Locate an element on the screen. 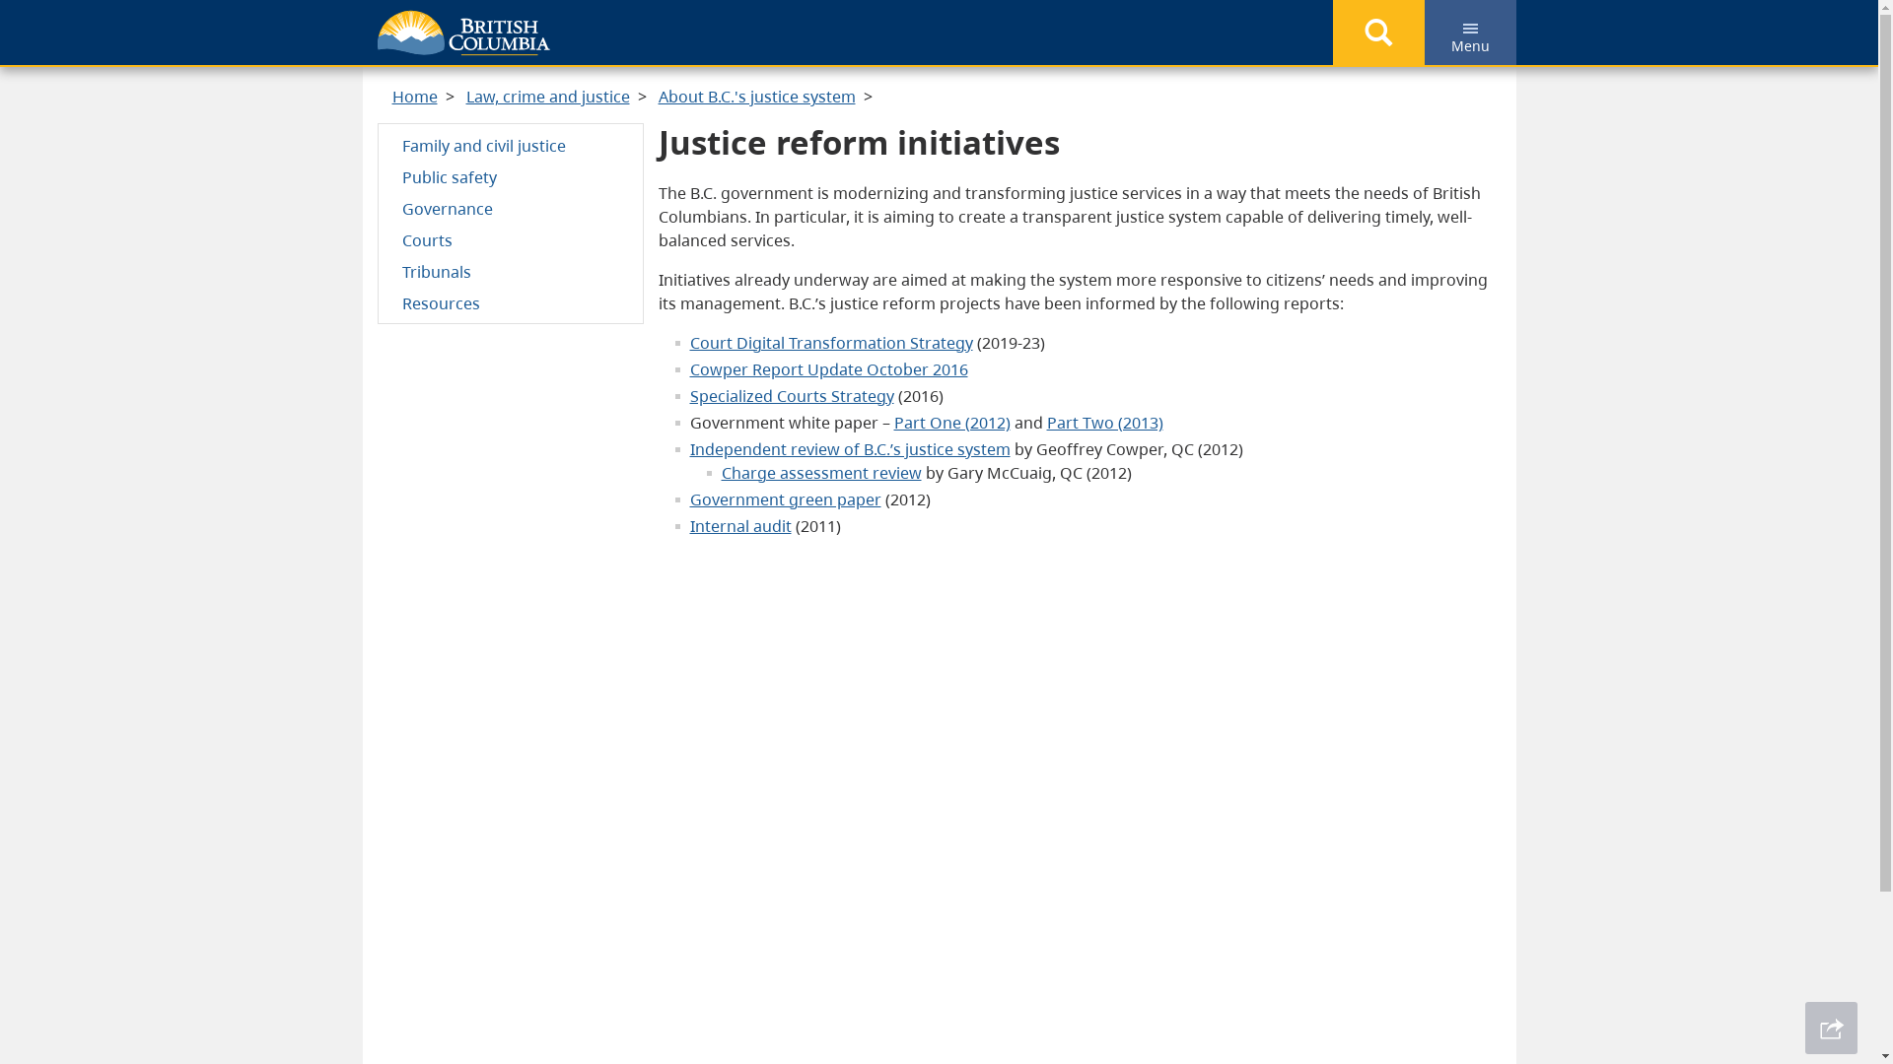 This screenshot has width=1893, height=1064. Part One (2012) is located at coordinates (951, 423).